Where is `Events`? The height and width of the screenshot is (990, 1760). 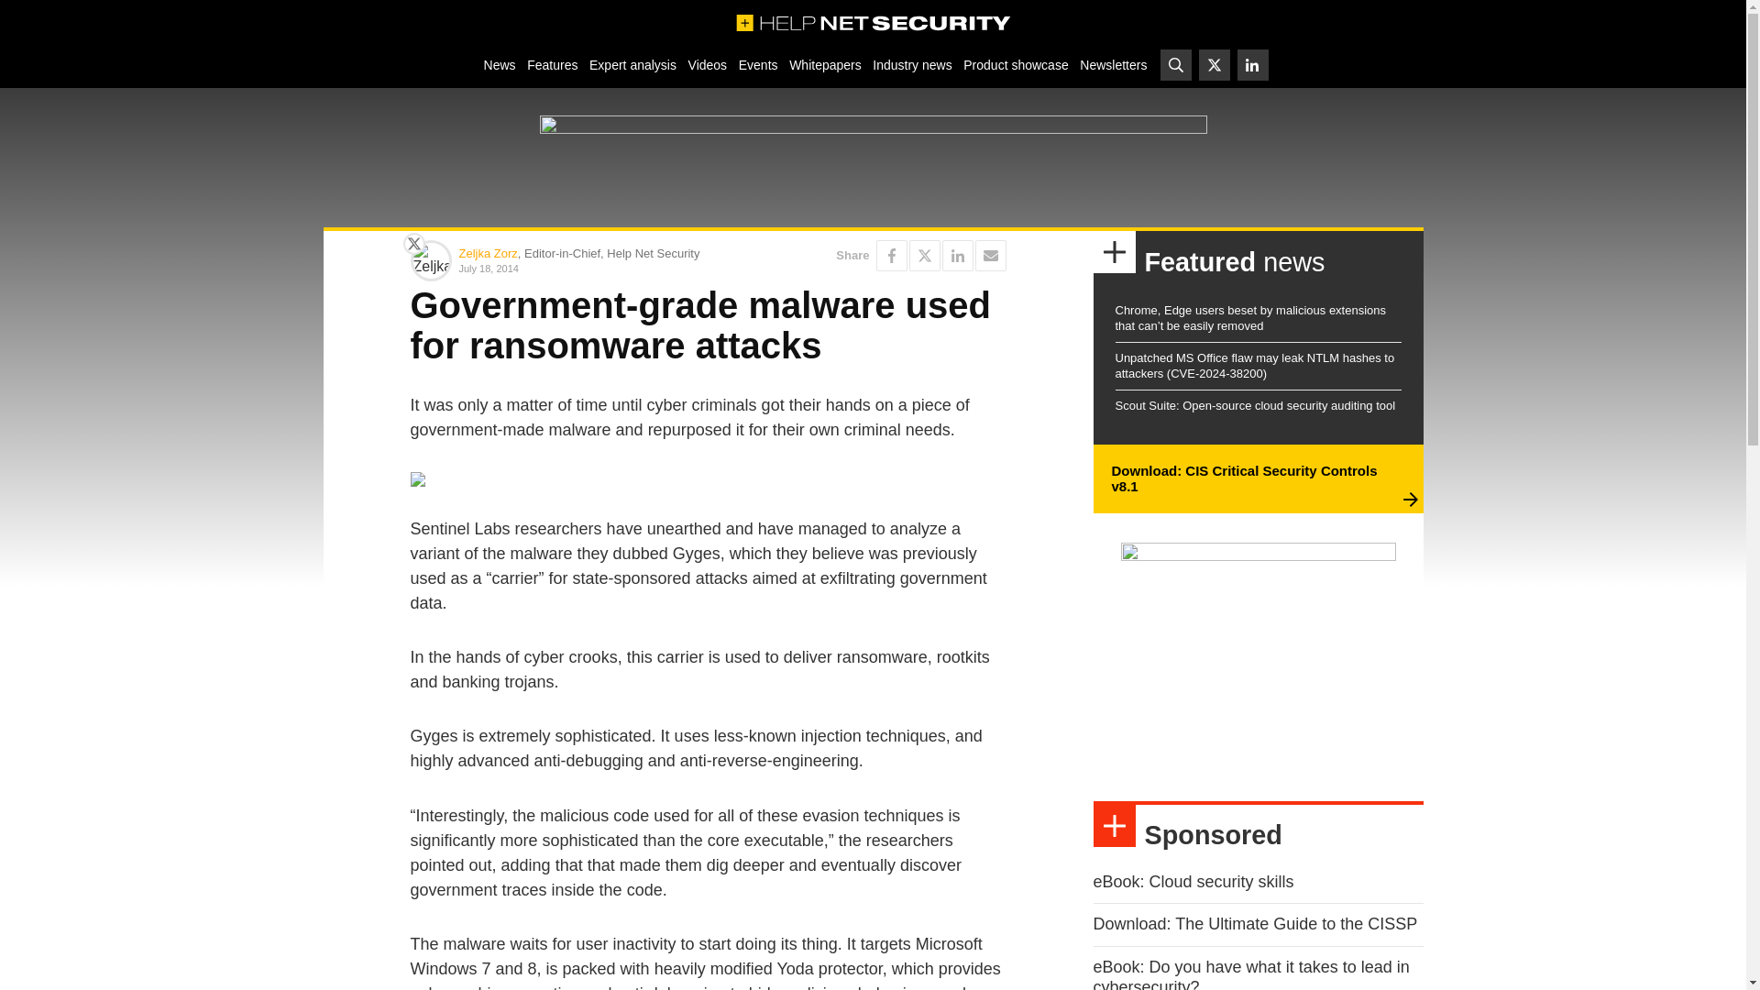 Events is located at coordinates (757, 64).